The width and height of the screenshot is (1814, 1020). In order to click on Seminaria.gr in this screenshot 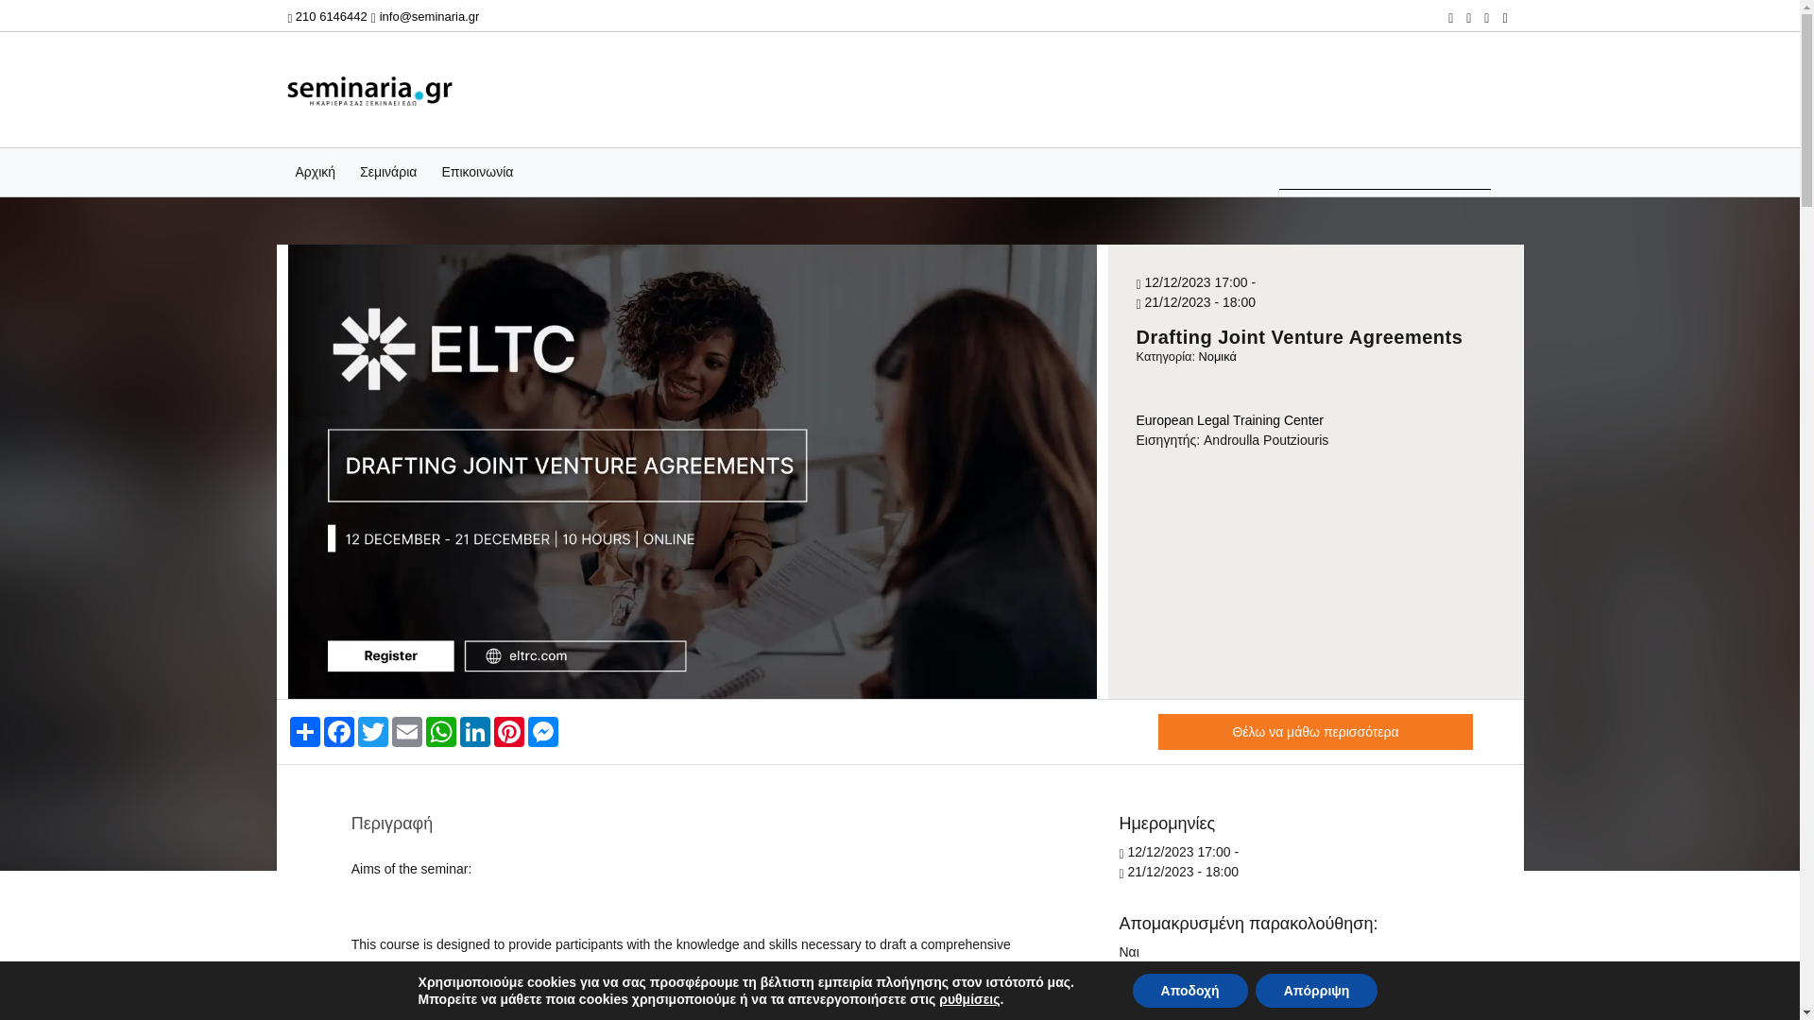, I will do `click(368, 89)`.